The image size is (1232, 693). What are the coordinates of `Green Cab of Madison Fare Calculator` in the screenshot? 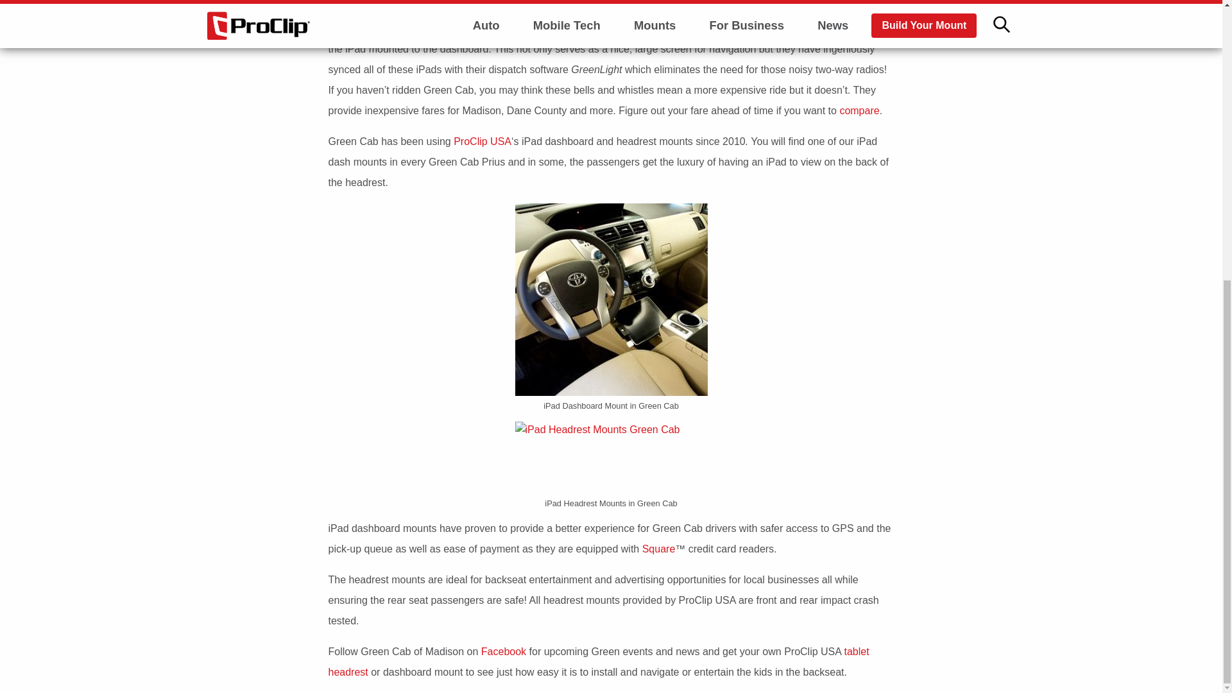 It's located at (857, 110).